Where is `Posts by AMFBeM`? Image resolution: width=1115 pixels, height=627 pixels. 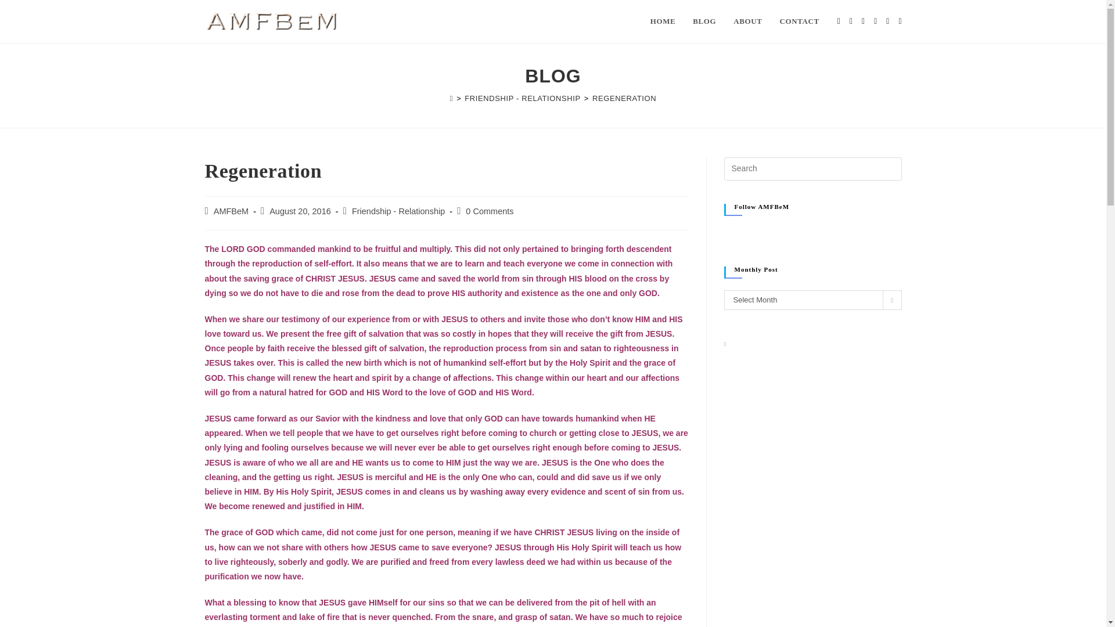
Posts by AMFBeM is located at coordinates (231, 211).